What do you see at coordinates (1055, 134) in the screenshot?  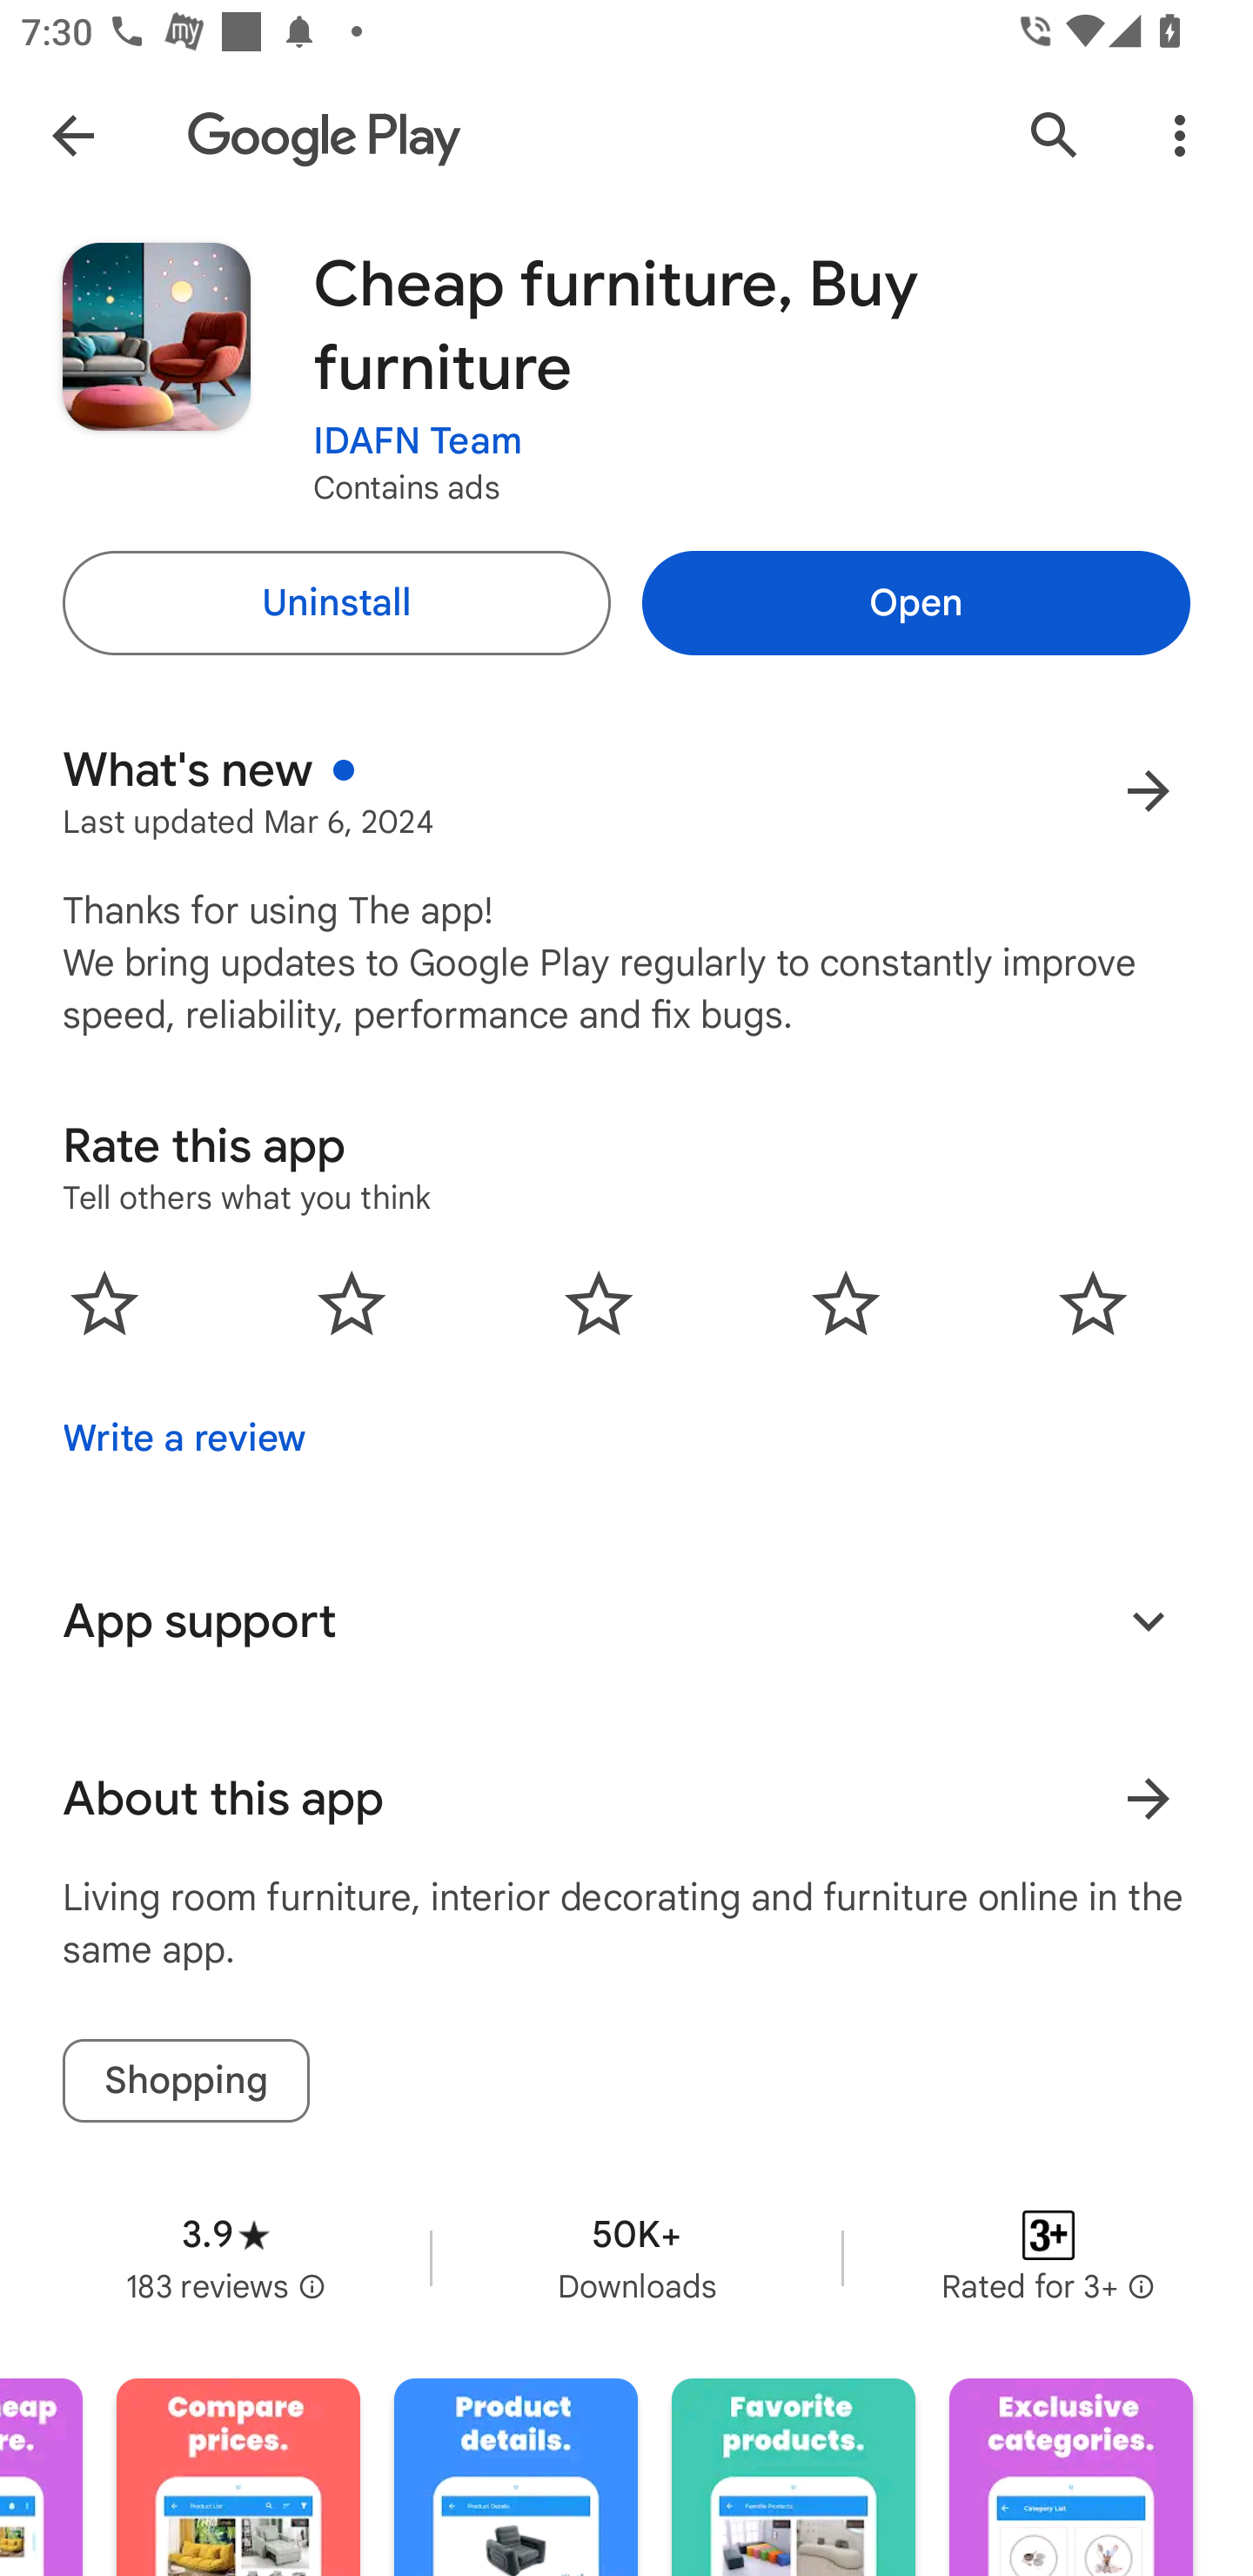 I see `Search Google Play` at bounding box center [1055, 134].